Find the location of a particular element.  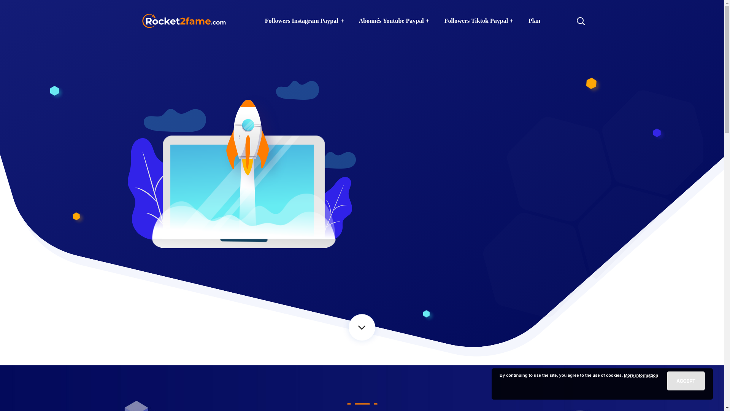

Followers Tiktok Paypal is located at coordinates (479, 21).